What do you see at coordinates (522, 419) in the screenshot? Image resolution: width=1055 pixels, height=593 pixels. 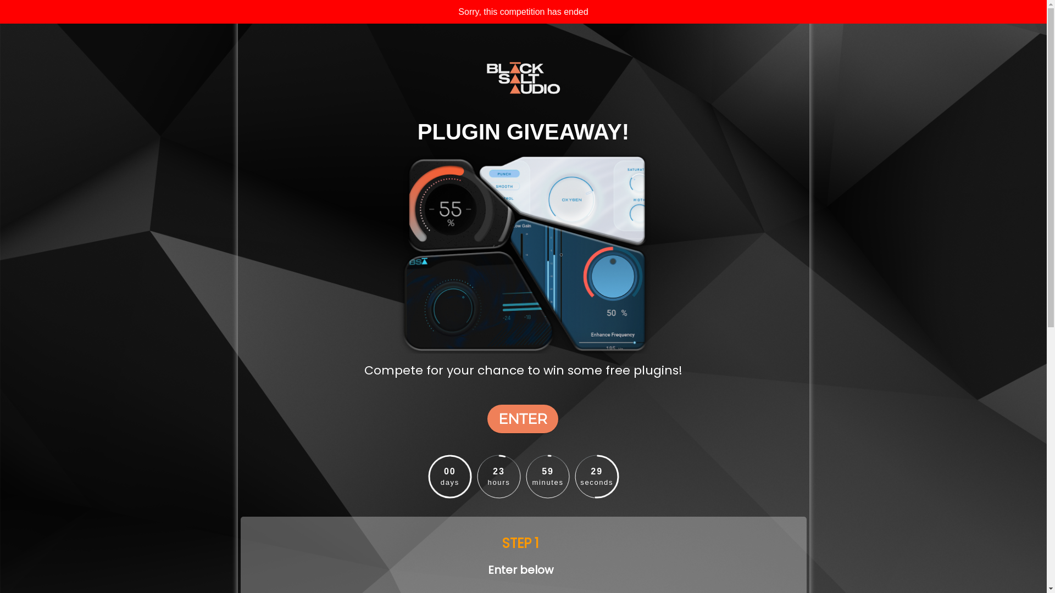 I see `ENTER` at bounding box center [522, 419].